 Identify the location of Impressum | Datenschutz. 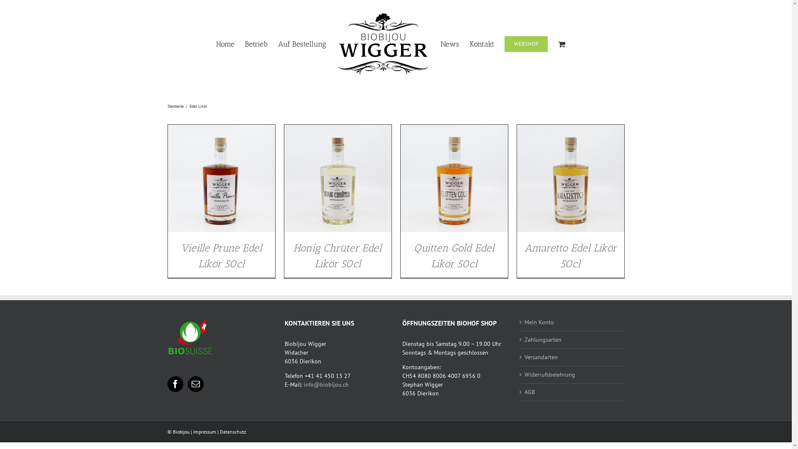
(219, 432).